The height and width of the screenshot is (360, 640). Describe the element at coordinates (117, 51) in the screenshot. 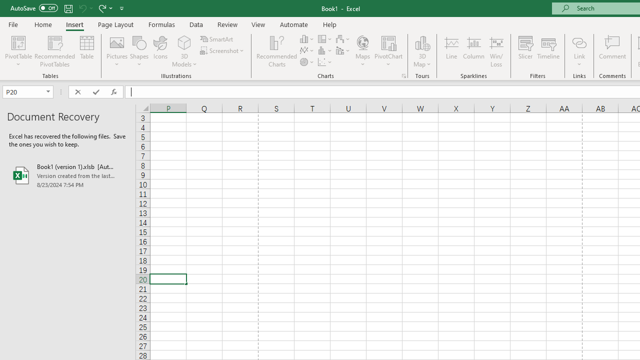

I see `Pictures` at that location.